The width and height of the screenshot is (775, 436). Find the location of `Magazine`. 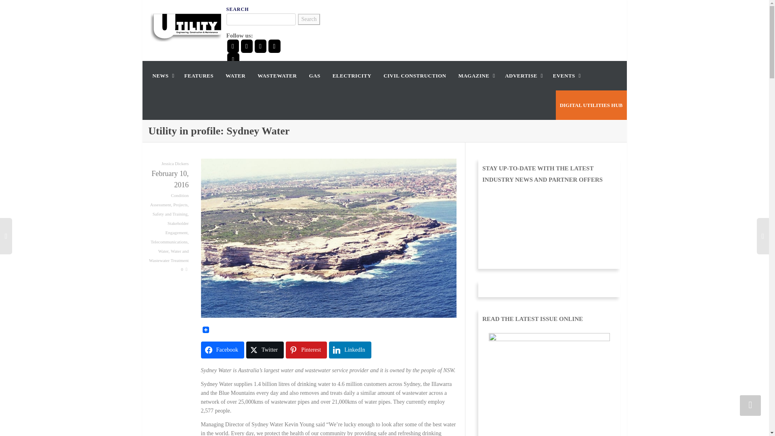

Magazine is located at coordinates (475, 75).